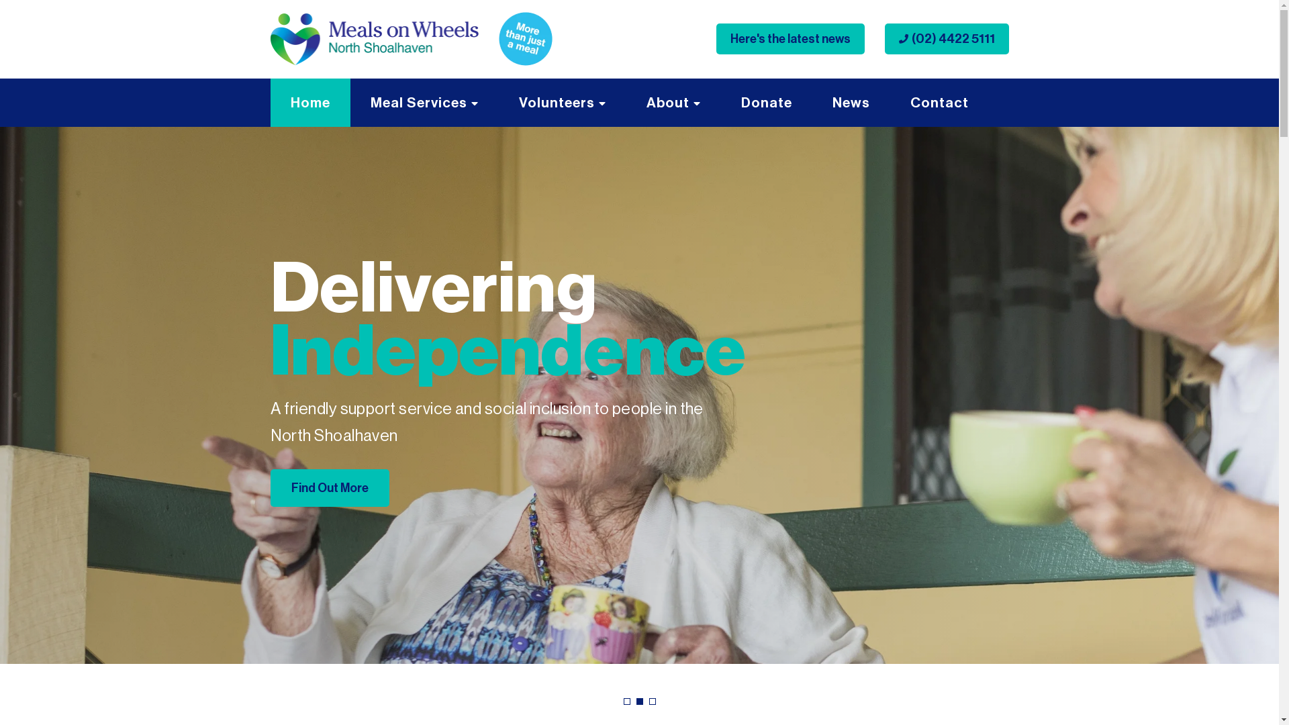 The width and height of the screenshot is (1289, 725). What do you see at coordinates (940, 102) in the screenshot?
I see `Contact` at bounding box center [940, 102].